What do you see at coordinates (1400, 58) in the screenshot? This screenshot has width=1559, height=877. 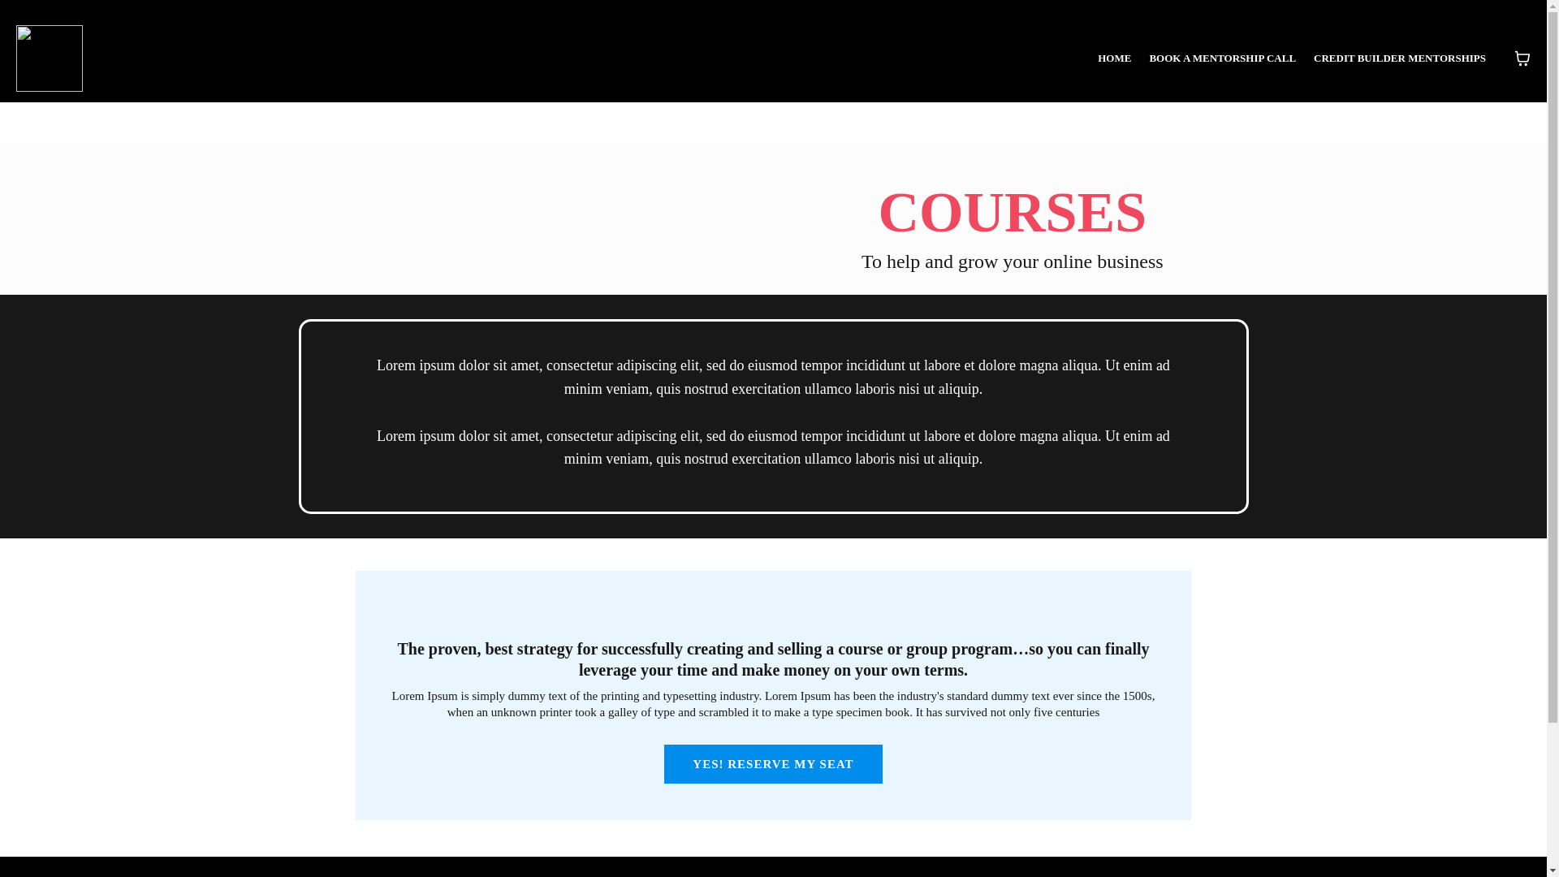 I see `CREDIT BUILDER MENTORSHIPS` at bounding box center [1400, 58].